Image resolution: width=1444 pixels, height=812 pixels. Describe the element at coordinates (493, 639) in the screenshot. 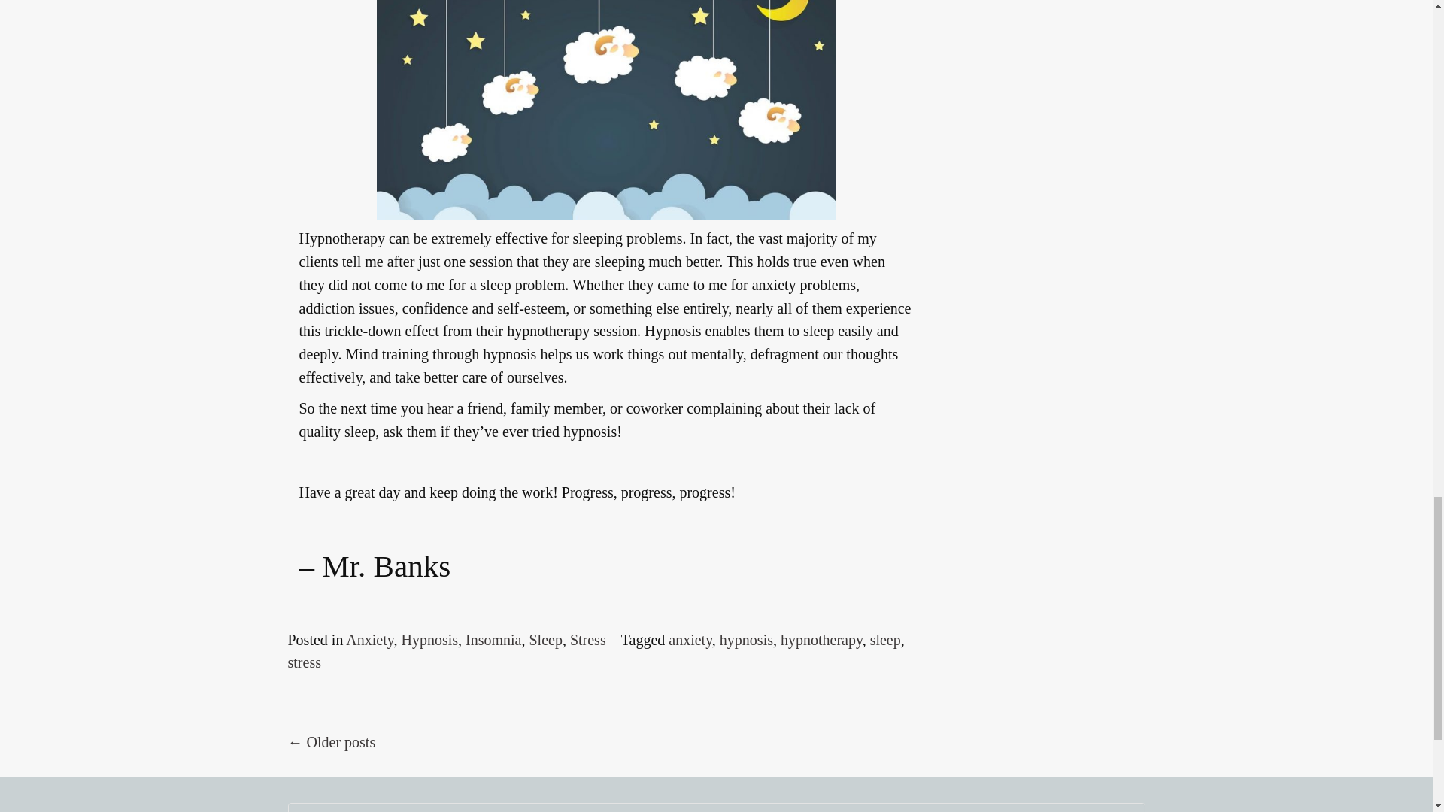

I see `Insomnia` at that location.